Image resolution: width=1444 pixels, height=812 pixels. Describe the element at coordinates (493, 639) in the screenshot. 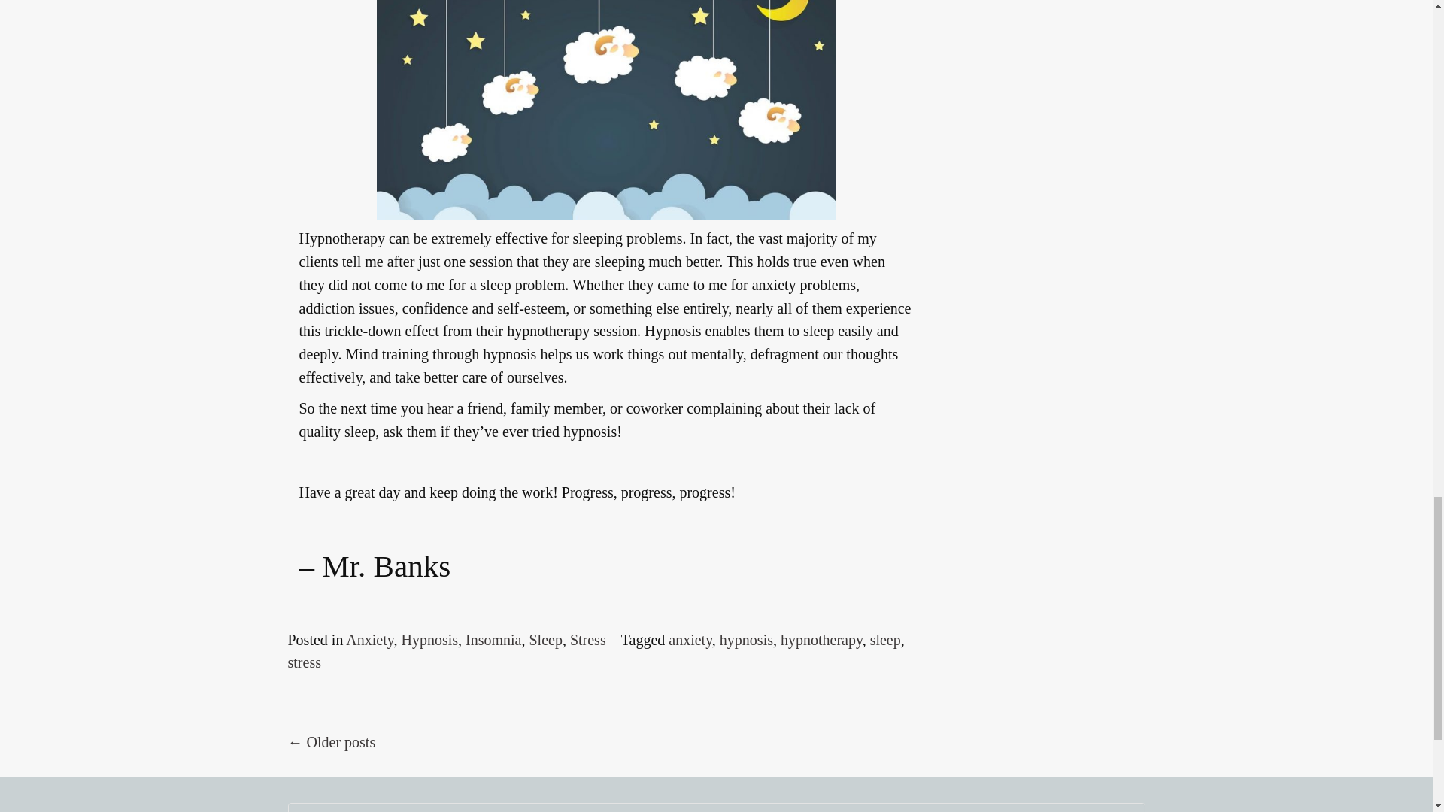

I see `Insomnia` at that location.